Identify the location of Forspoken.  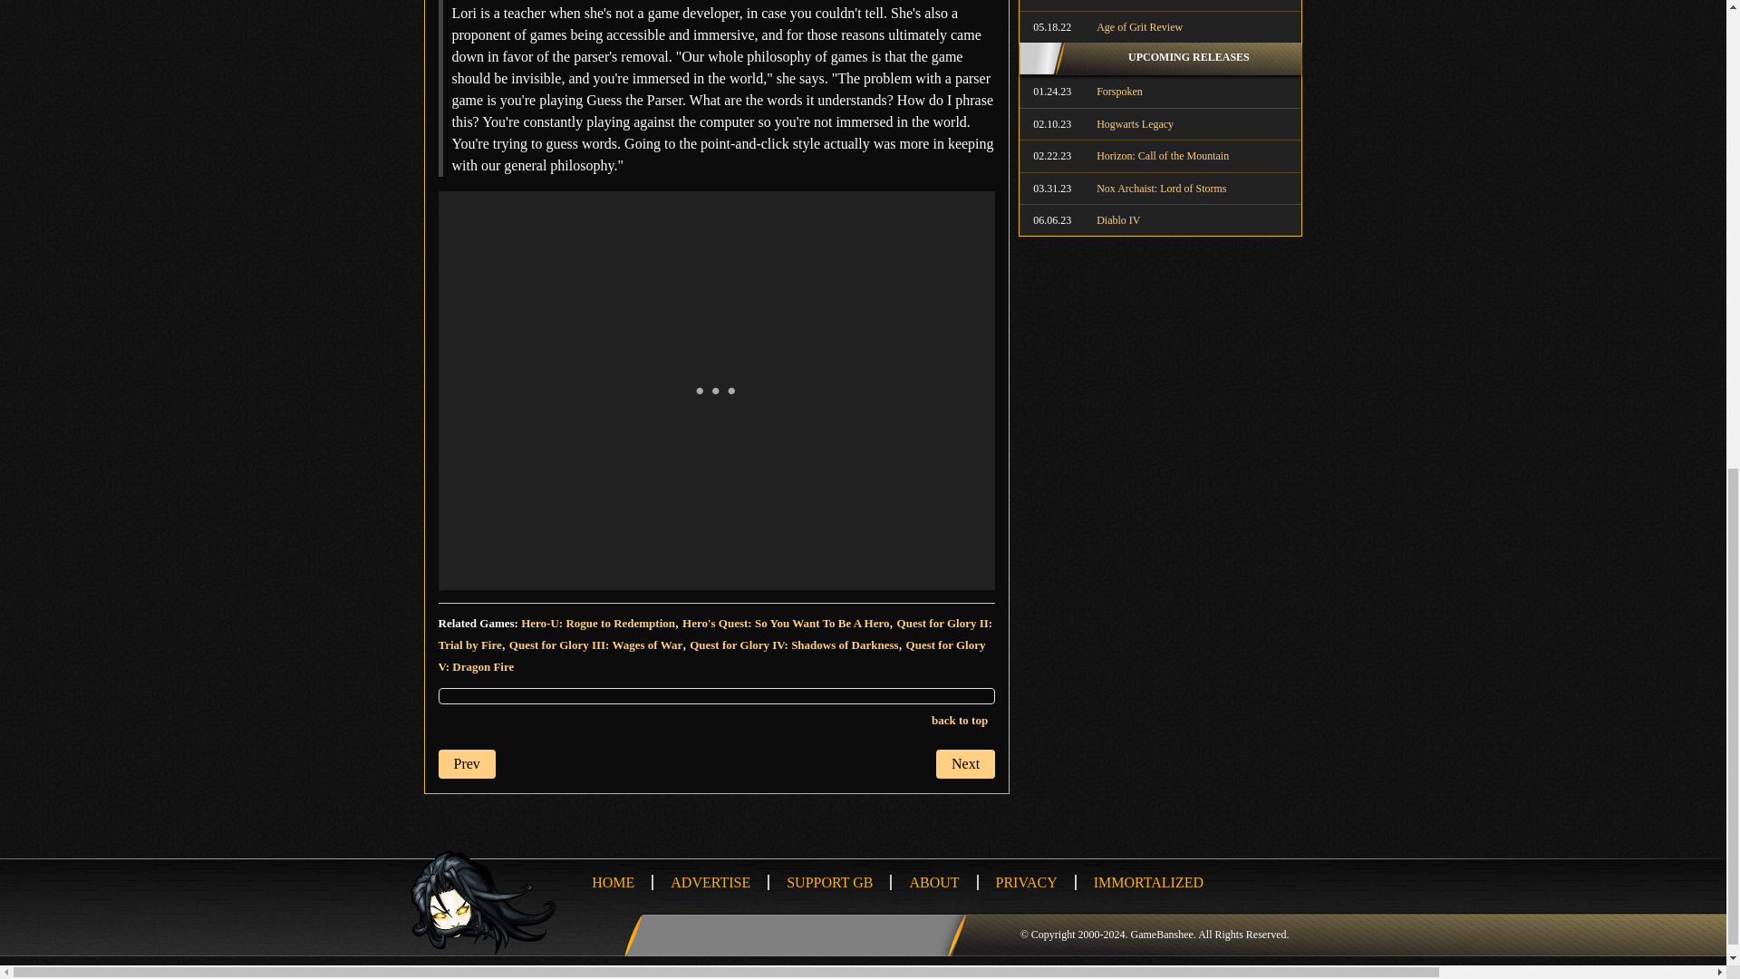
(1160, 91).